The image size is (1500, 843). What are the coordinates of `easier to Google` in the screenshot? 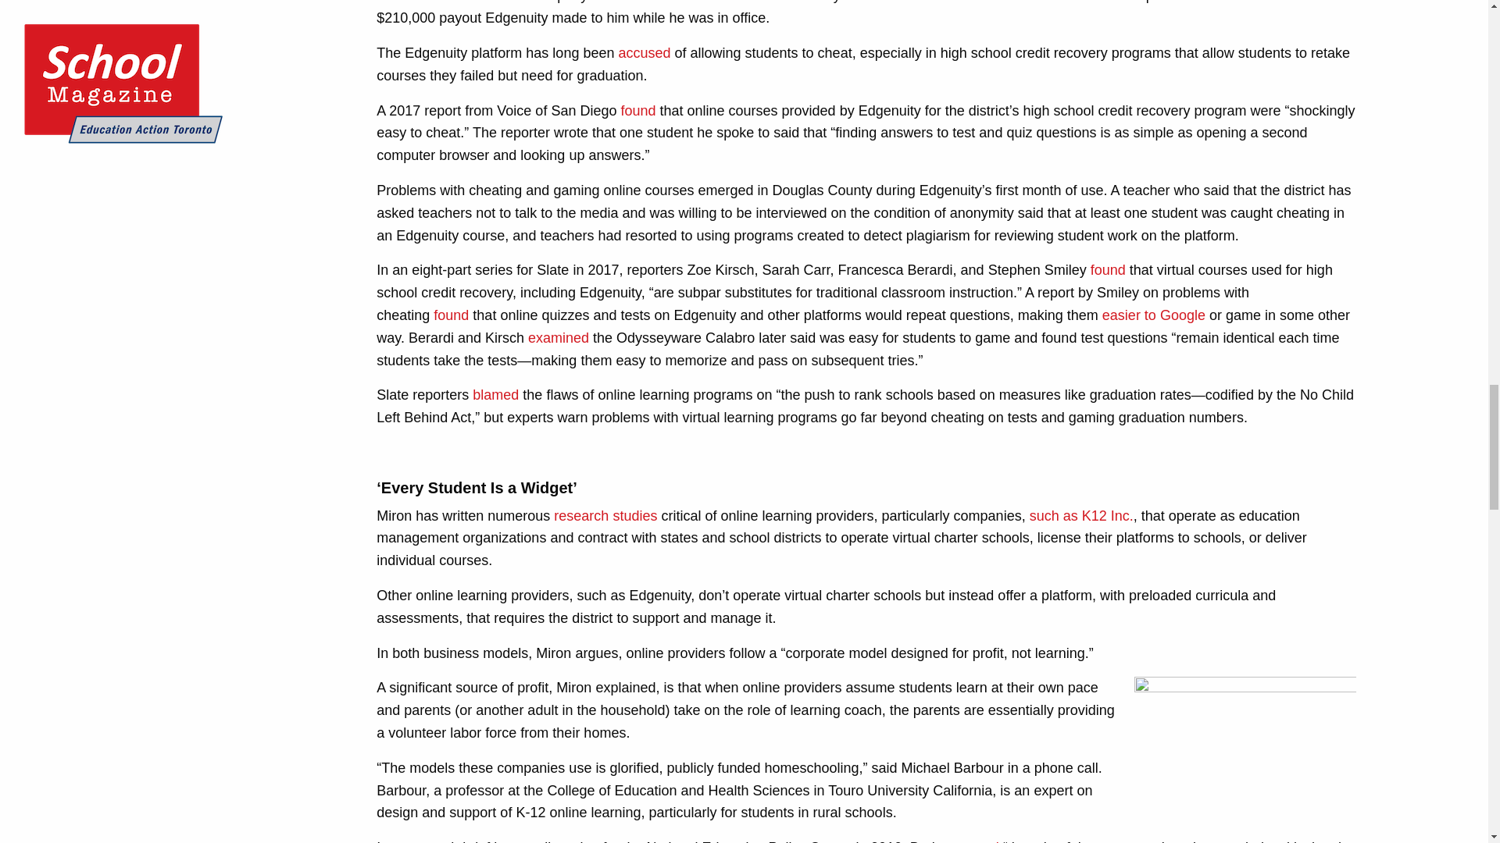 It's located at (1154, 315).